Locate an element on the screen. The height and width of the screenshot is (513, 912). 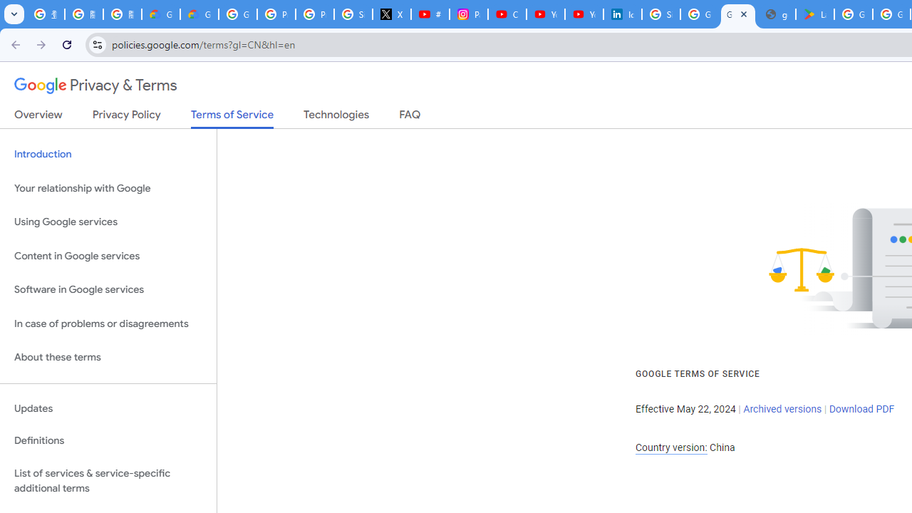
Software in Google services is located at coordinates (108, 290).